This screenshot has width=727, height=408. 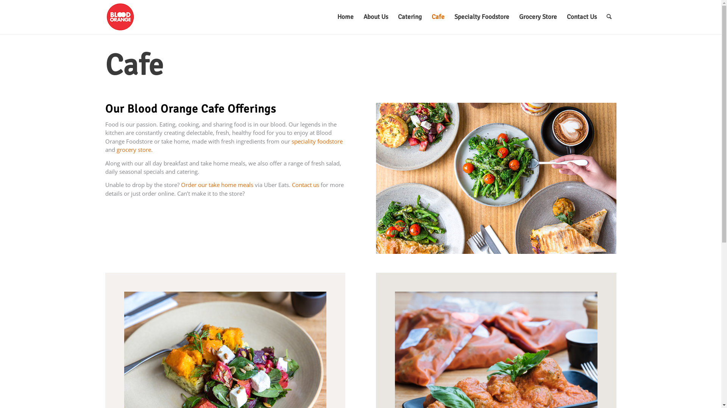 I want to click on Specialty Foodstore, so click(x=482, y=17).